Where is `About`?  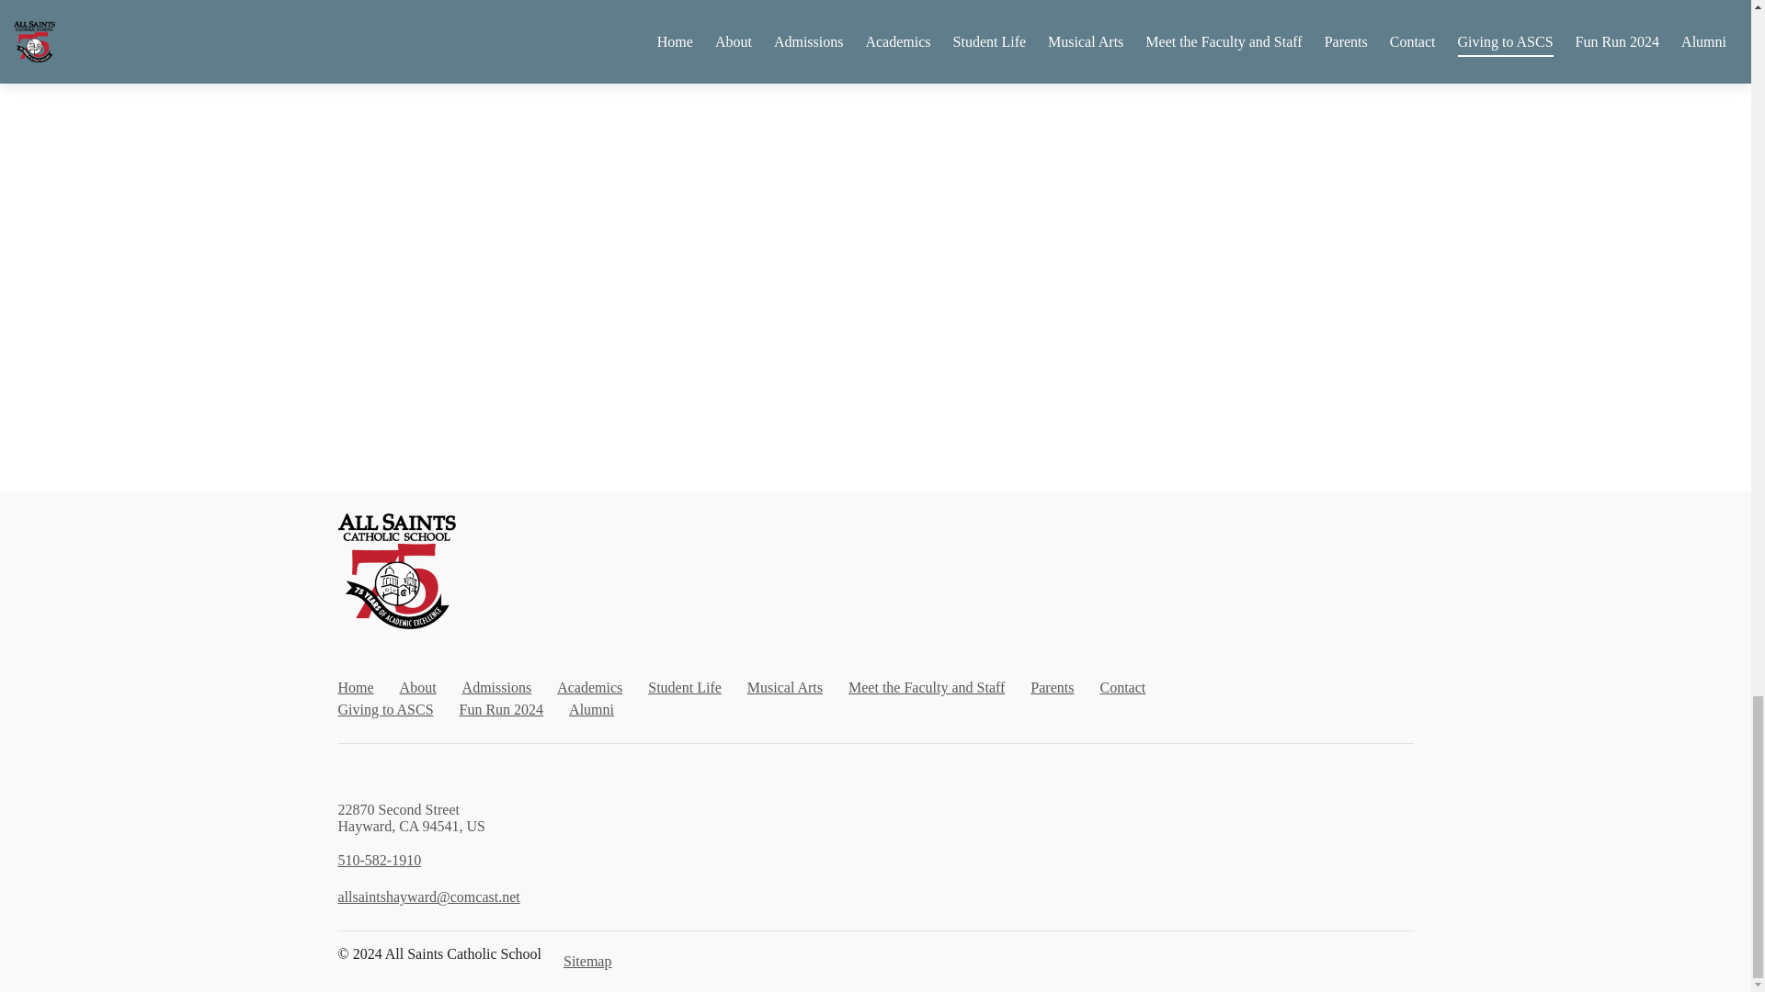 About is located at coordinates (417, 687).